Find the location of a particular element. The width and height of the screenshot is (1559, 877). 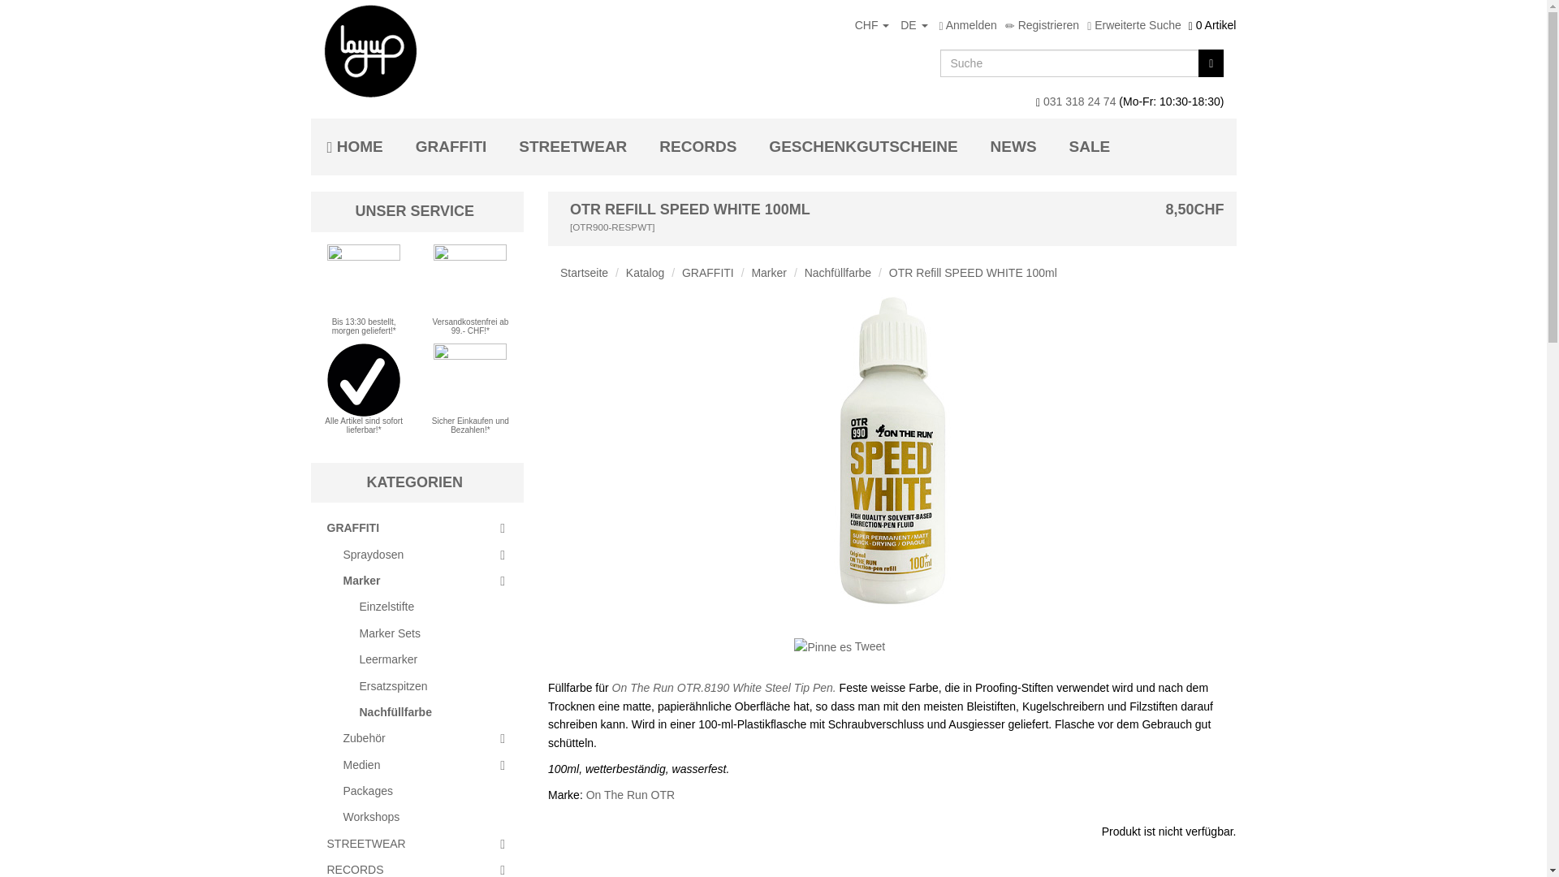

Katalog is located at coordinates (645, 273).